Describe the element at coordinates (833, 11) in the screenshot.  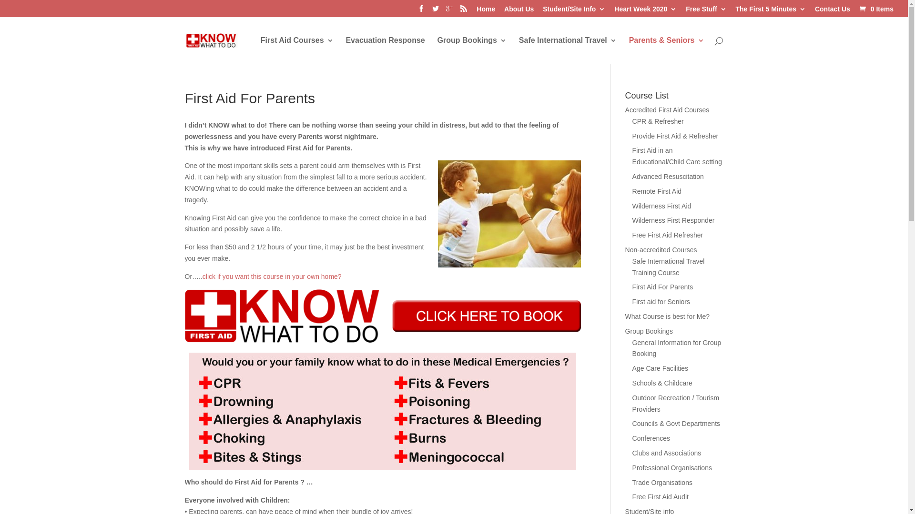
I see `Contact Us` at that location.